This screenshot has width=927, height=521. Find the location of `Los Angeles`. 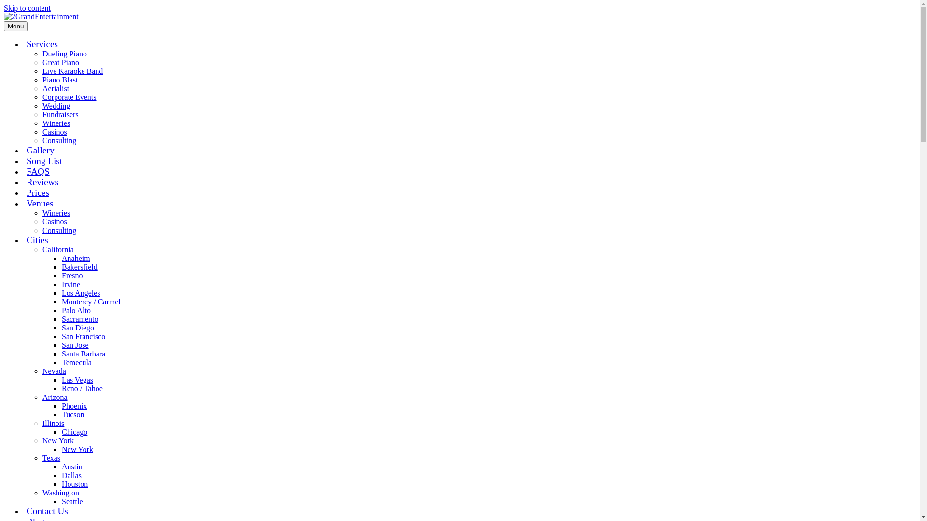

Los Angeles is located at coordinates (81, 293).